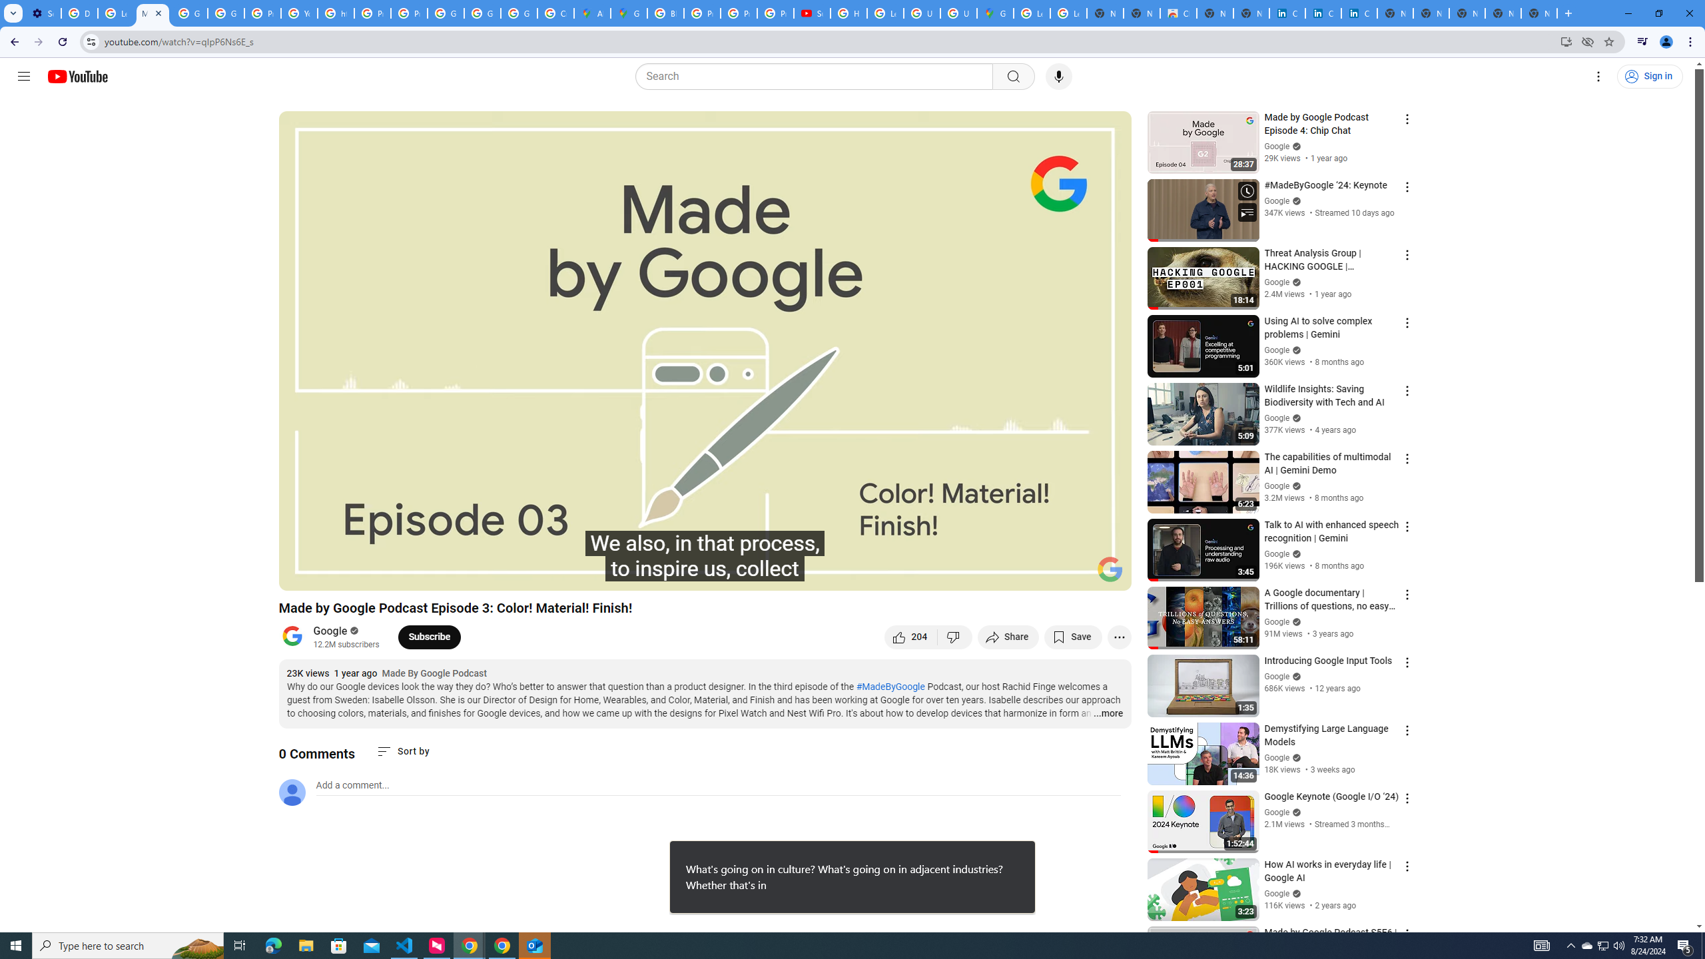  What do you see at coordinates (1287, 13) in the screenshot?
I see `Cookie Policy | LinkedIn` at bounding box center [1287, 13].